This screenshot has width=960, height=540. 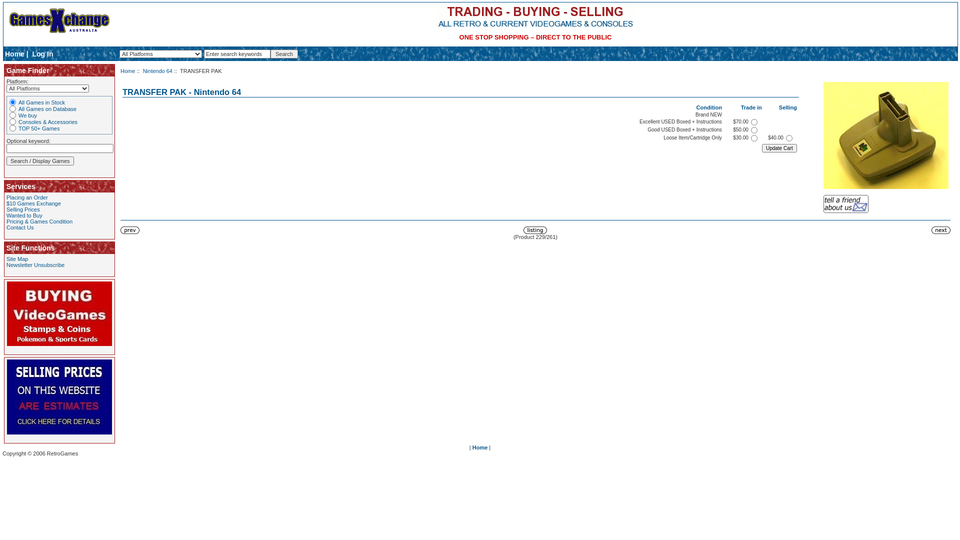 I want to click on Newsletter Unsubscribe, so click(x=35, y=265).